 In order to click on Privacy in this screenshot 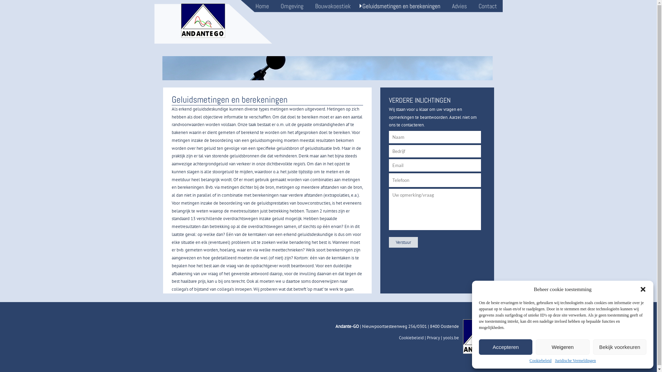, I will do `click(433, 338)`.